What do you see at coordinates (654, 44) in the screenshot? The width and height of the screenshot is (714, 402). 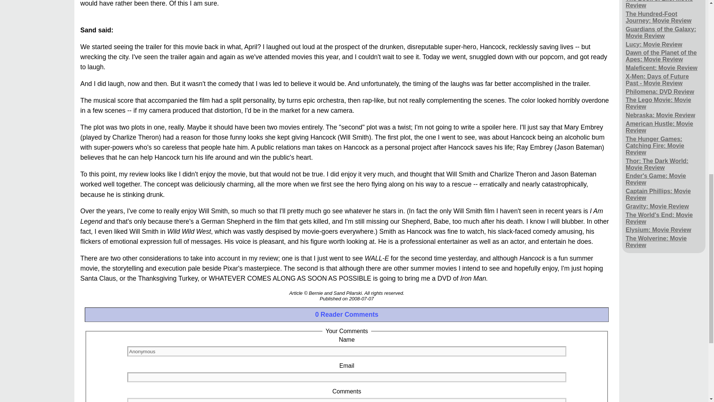 I see `Lucy: Movie Review` at bounding box center [654, 44].